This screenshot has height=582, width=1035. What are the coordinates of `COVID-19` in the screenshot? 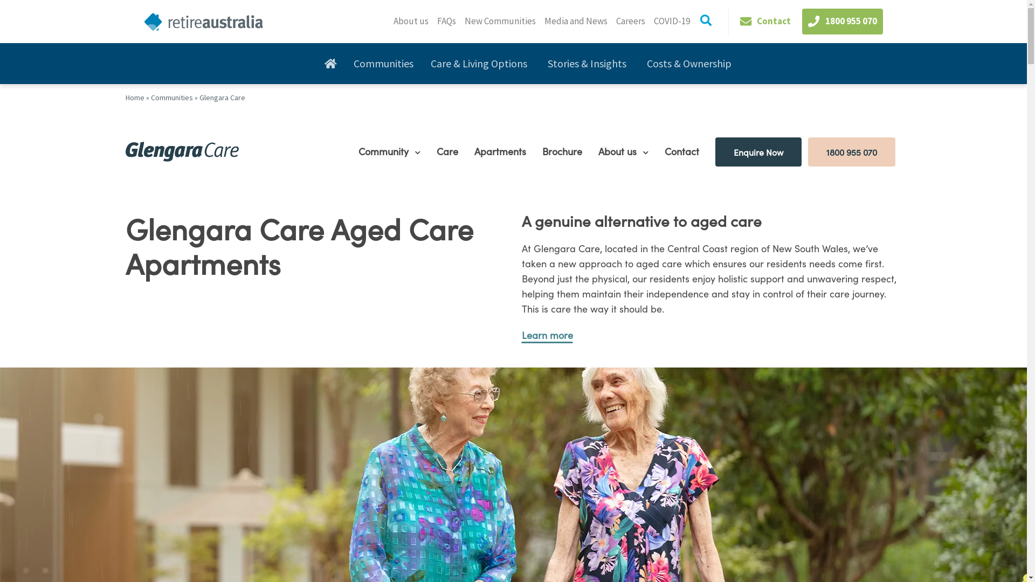 It's located at (672, 22).